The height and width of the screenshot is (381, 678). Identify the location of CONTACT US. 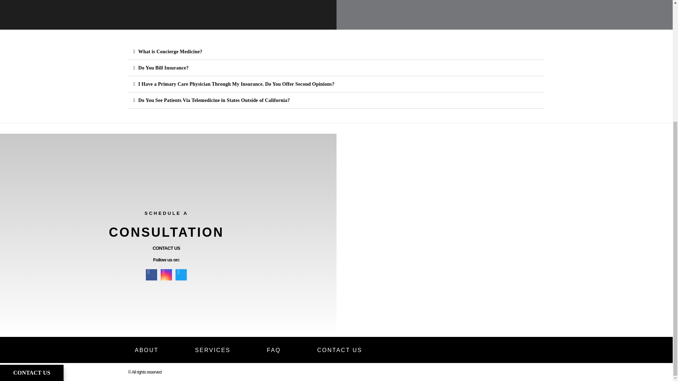
(340, 350).